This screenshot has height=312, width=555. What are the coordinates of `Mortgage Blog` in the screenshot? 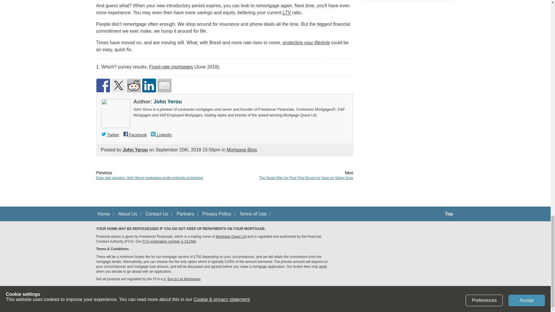 It's located at (241, 150).